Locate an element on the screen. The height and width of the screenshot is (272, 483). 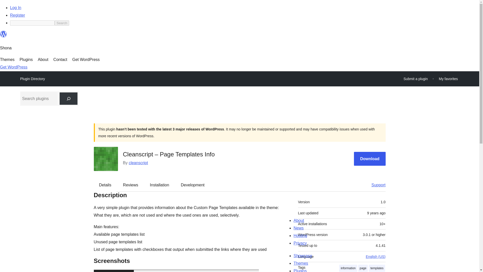
Download is located at coordinates (370, 159).